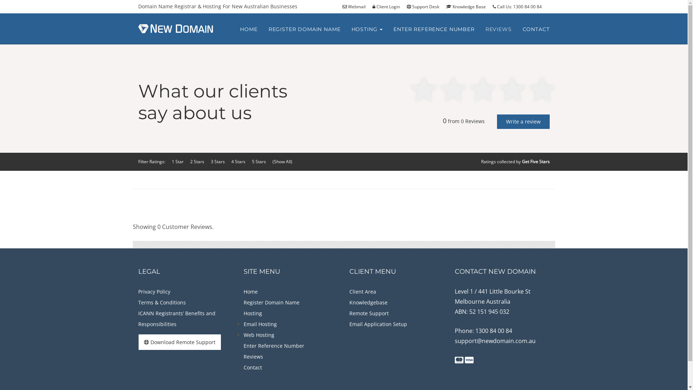  Describe the element at coordinates (178, 162) in the screenshot. I see `1 Star` at that location.